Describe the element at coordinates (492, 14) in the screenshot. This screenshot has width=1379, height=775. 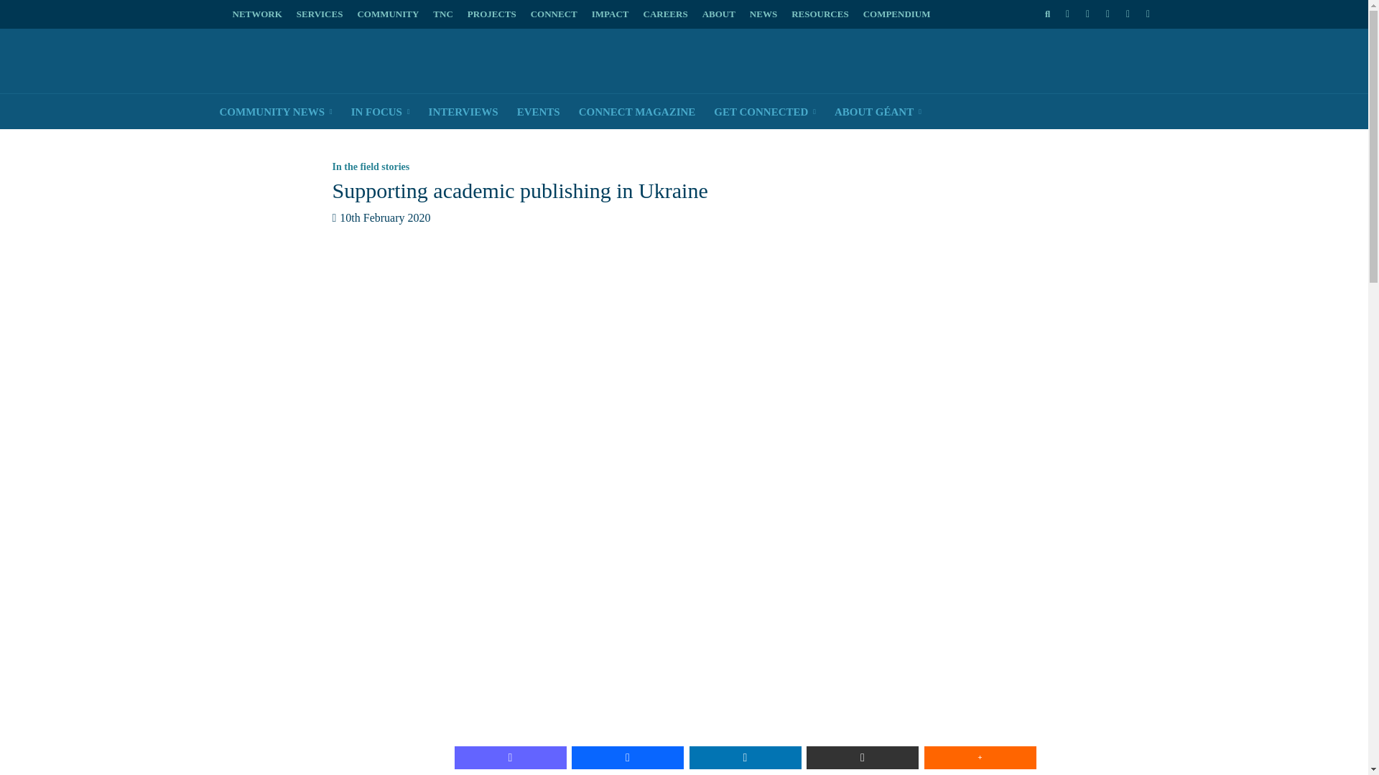
I see `PROJECTS` at that location.